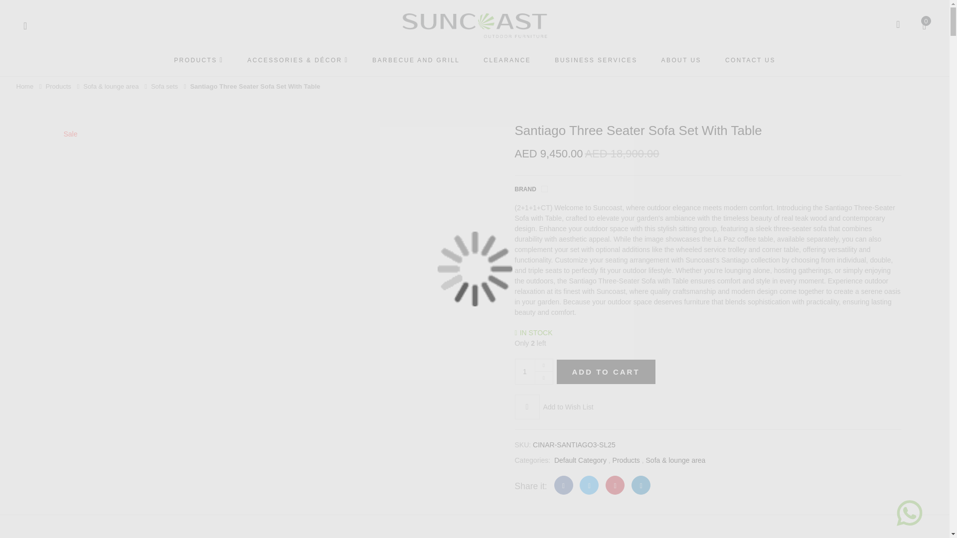  What do you see at coordinates (605, 372) in the screenshot?
I see `Add to Cart` at bounding box center [605, 372].